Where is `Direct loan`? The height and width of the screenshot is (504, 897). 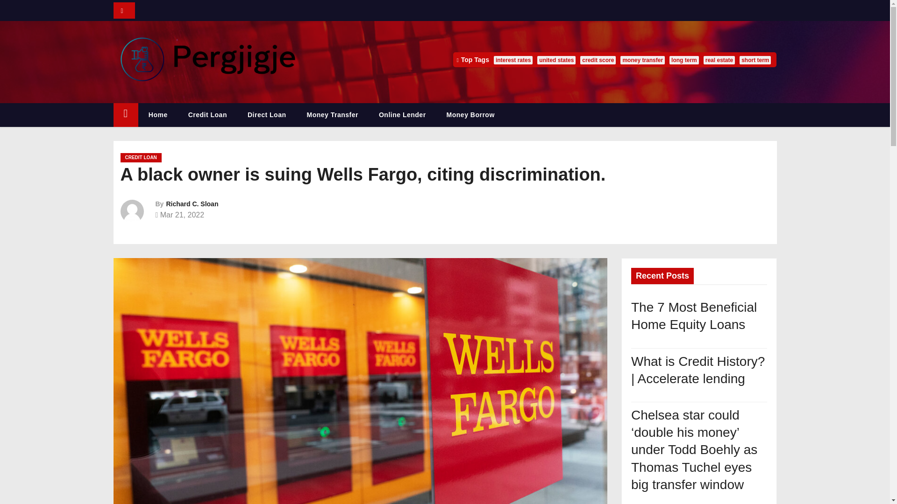 Direct loan is located at coordinates (267, 115).